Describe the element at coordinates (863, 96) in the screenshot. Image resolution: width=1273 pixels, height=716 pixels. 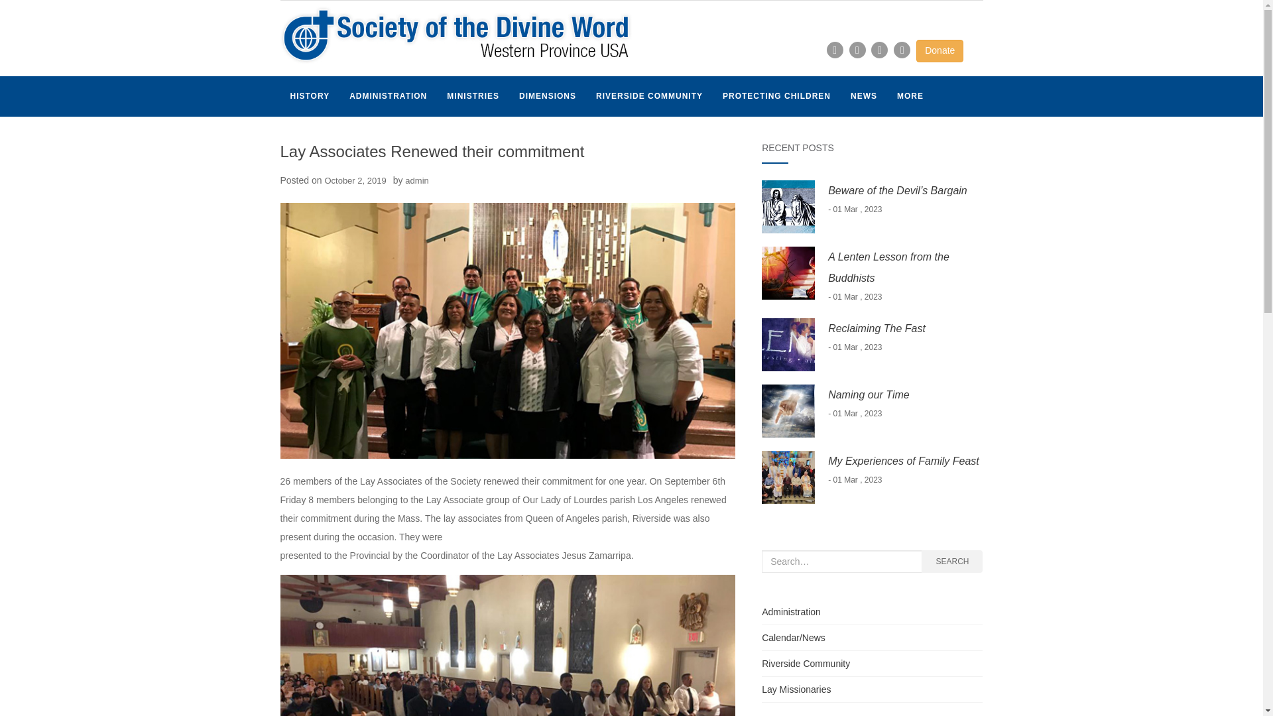
I see `News` at that location.